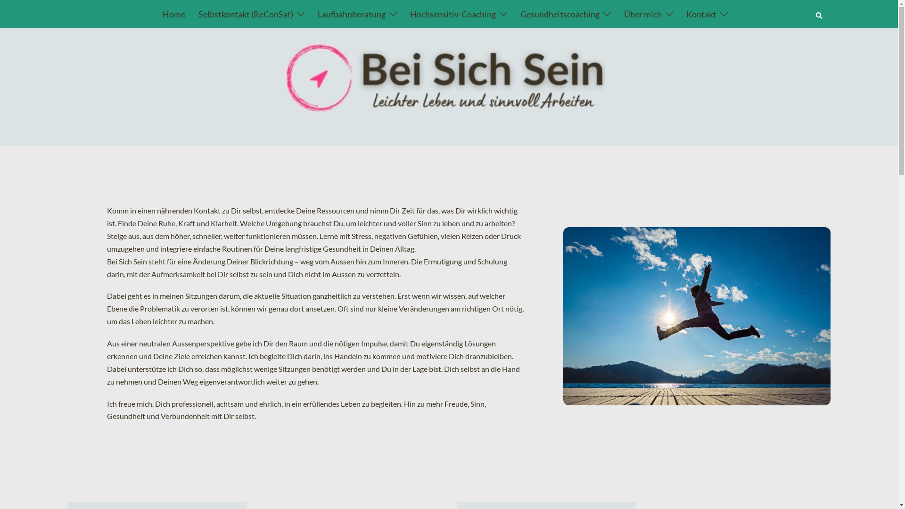  What do you see at coordinates (560, 14) in the screenshot?
I see `Gesundheitscoaching` at bounding box center [560, 14].